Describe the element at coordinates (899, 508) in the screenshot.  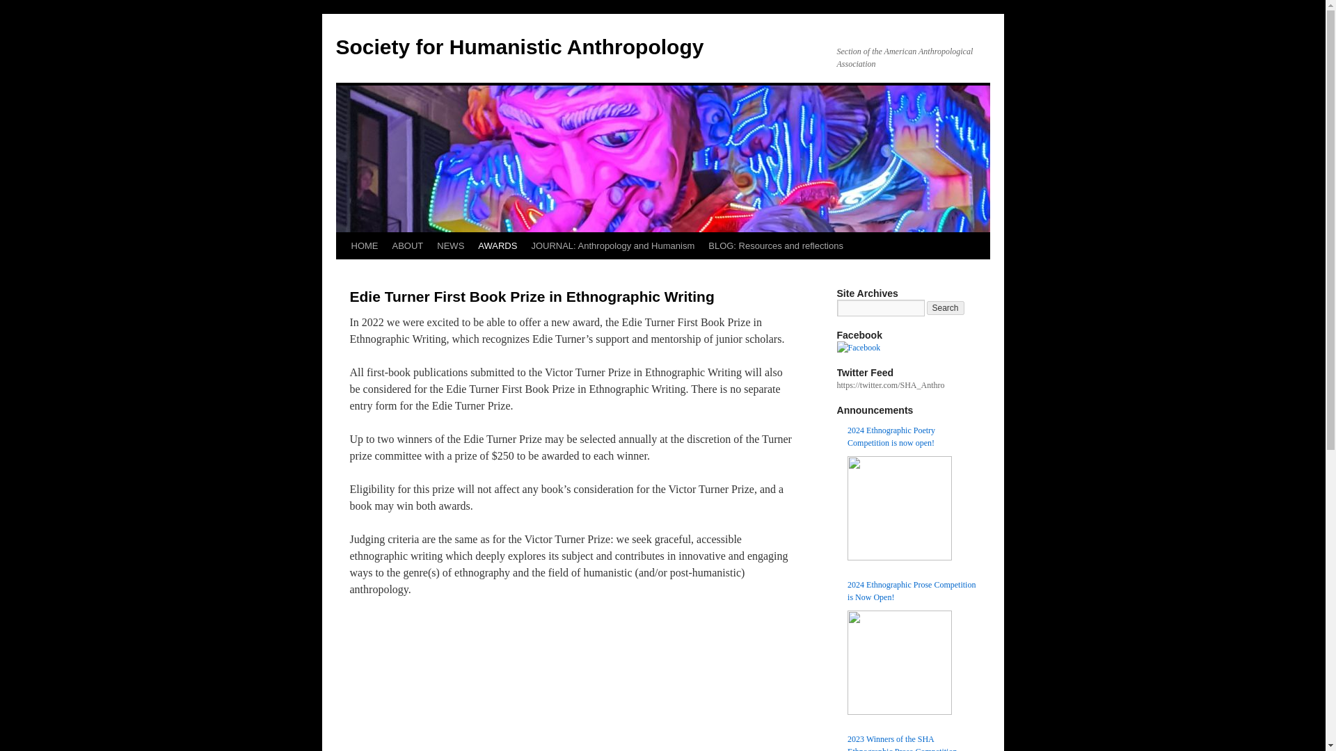
I see `2024 Ethnographic Poetry Competition is now open!` at that location.